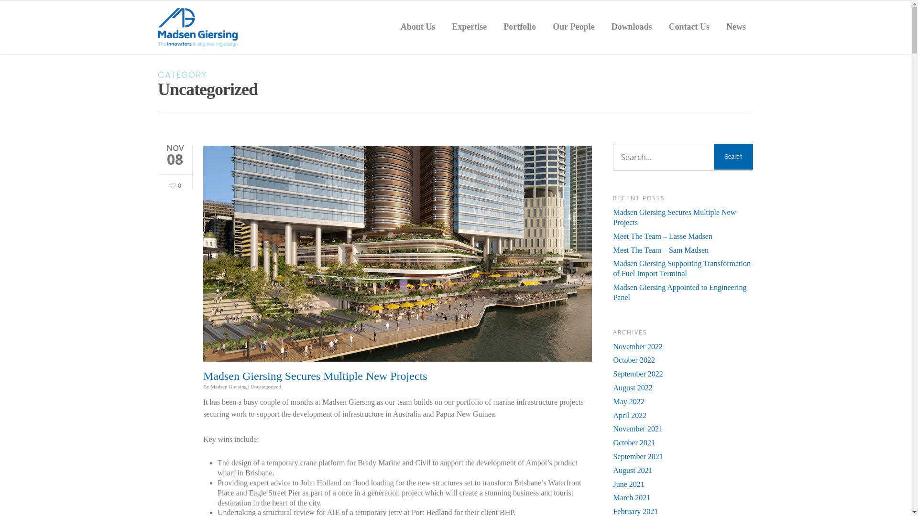 The image size is (918, 516). I want to click on Uncategorized, so click(266, 387).